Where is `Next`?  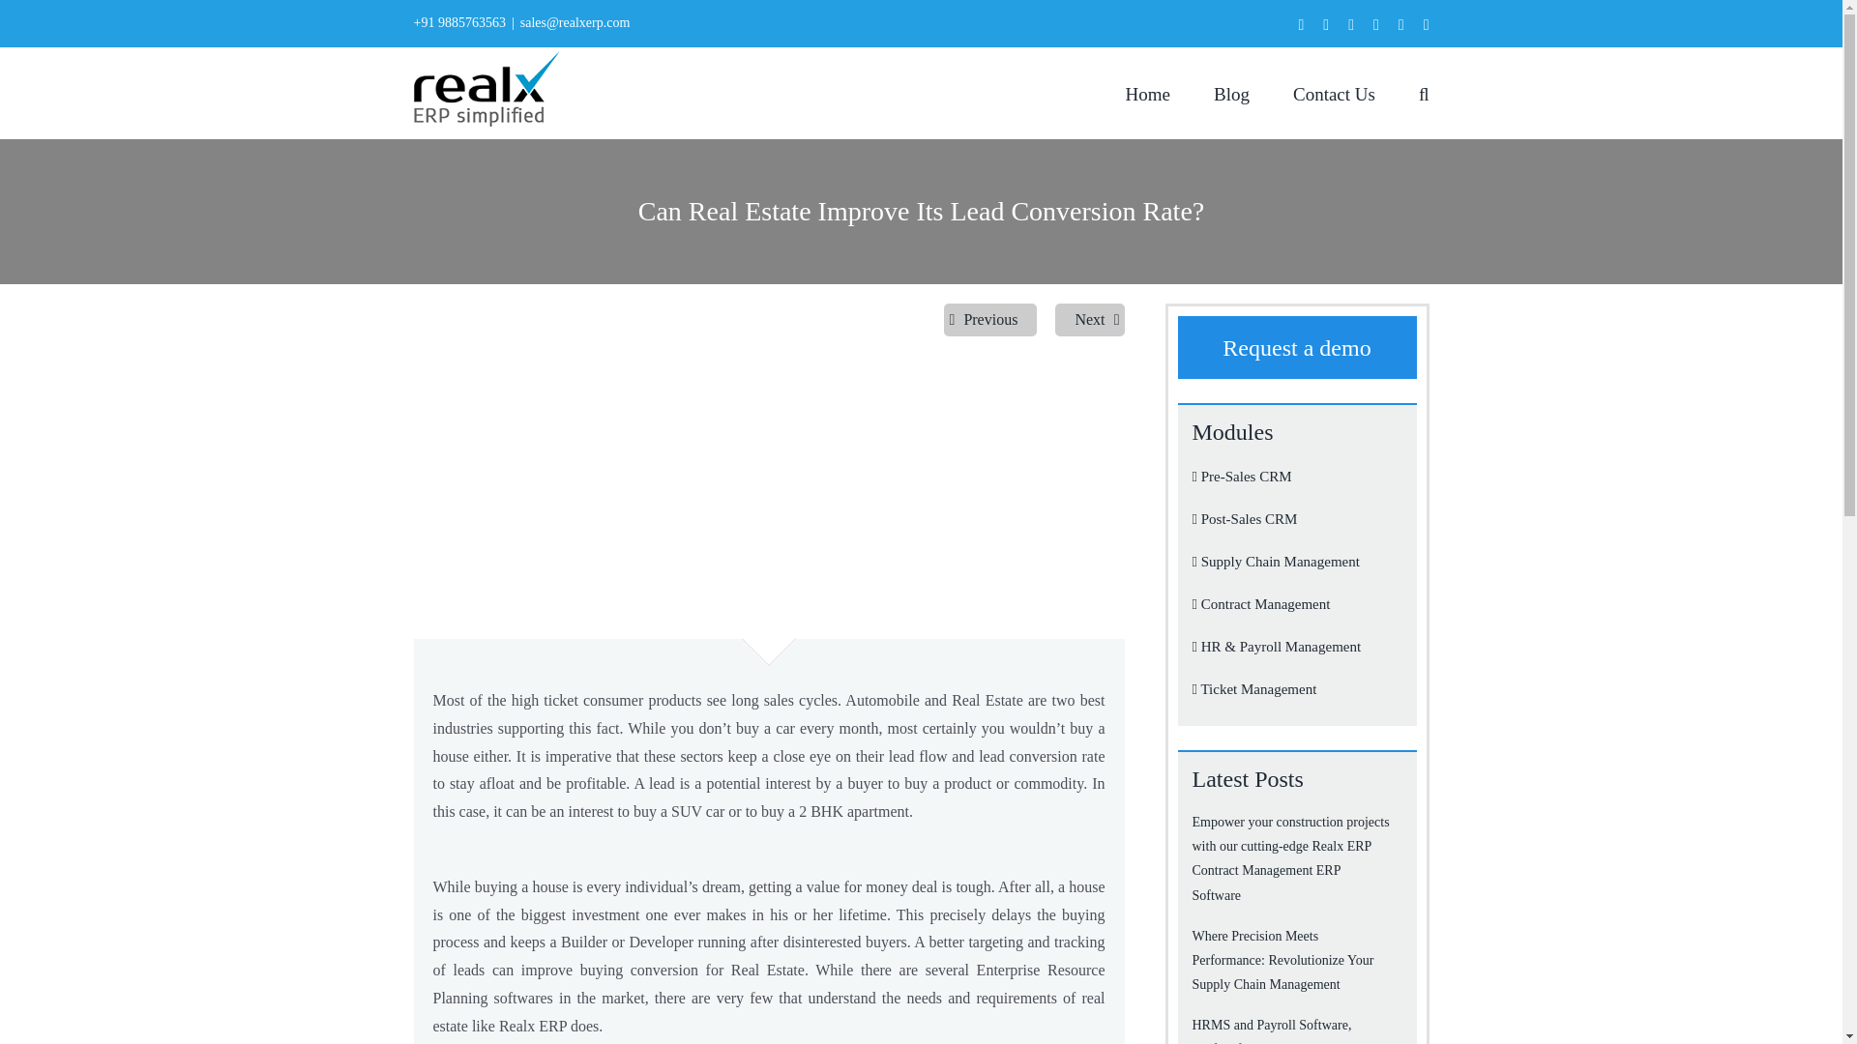
Next is located at coordinates (1089, 319).